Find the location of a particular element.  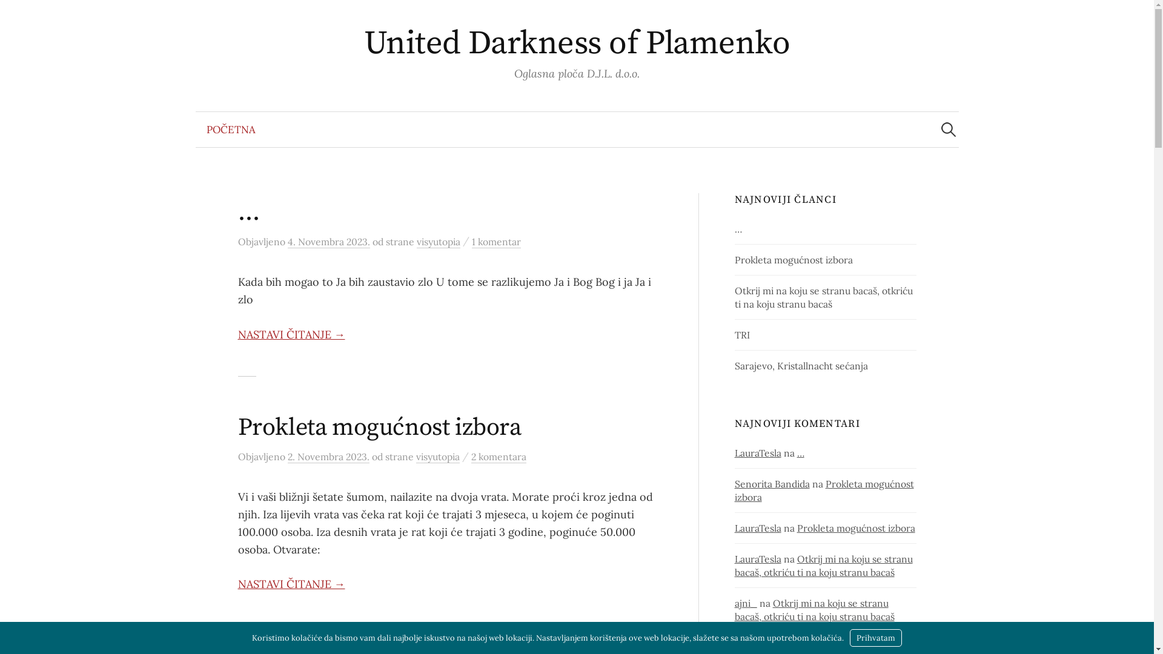

Prihvatam is located at coordinates (876, 638).